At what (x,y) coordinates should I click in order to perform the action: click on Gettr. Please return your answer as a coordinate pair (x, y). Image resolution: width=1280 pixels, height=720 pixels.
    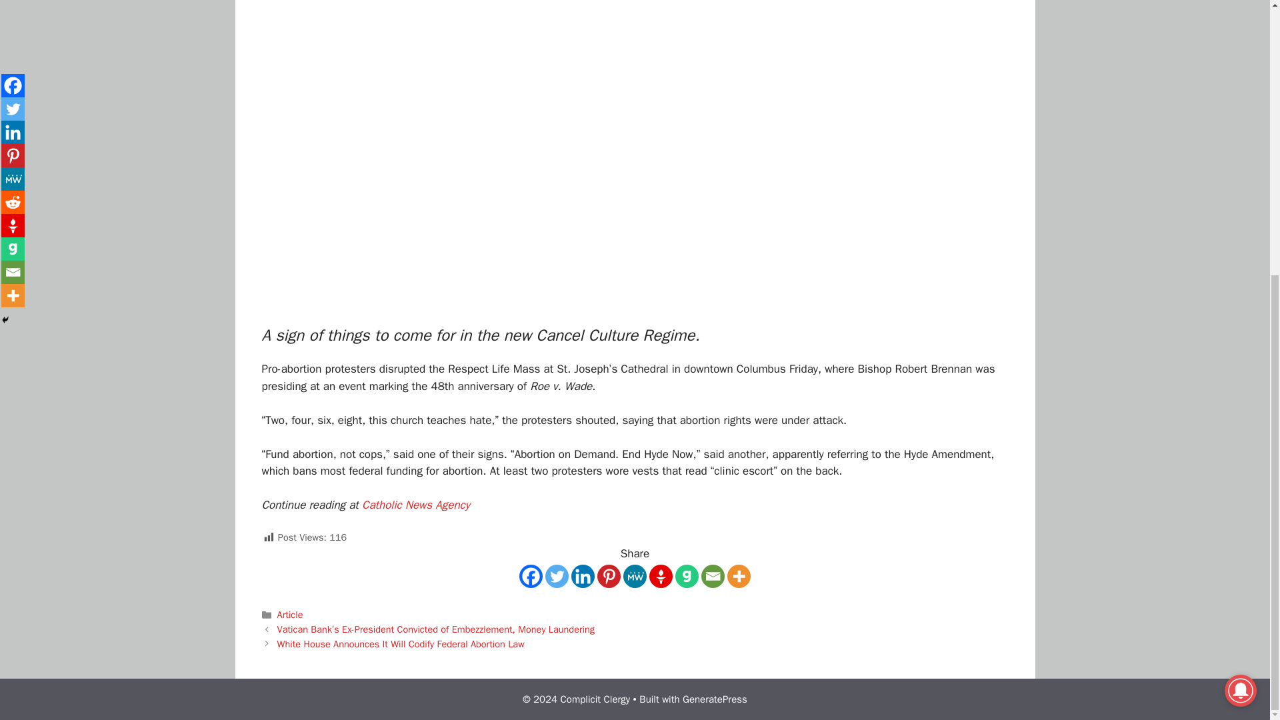
    Looking at the image, I should click on (661, 576).